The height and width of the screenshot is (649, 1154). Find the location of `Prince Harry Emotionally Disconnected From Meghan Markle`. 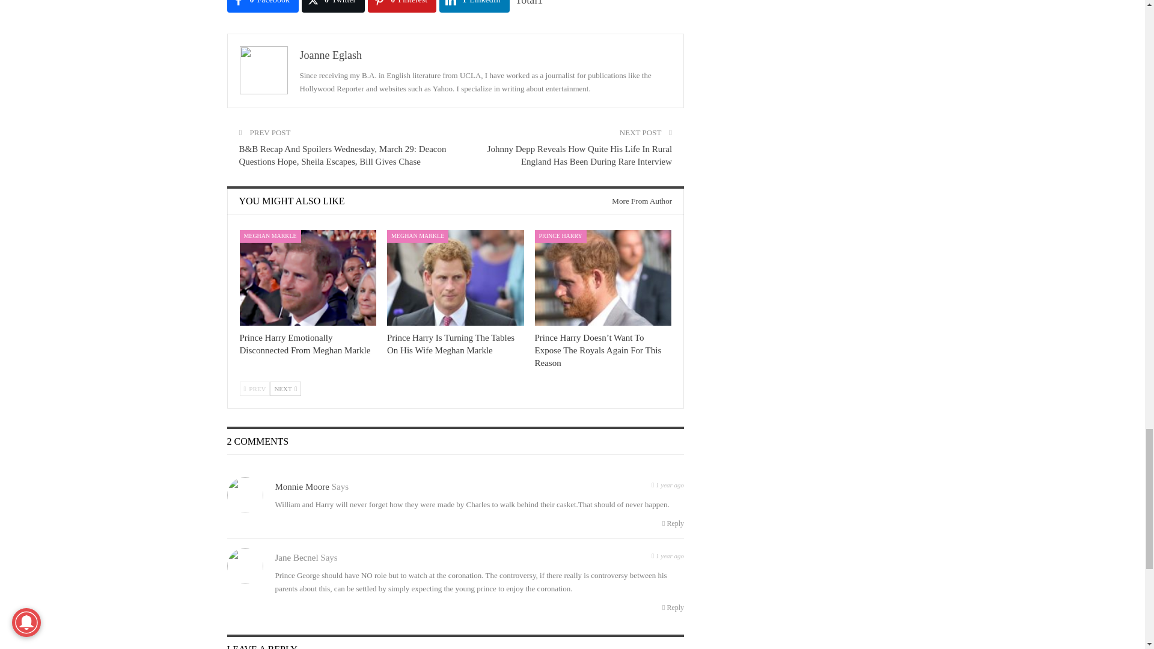

Prince Harry Emotionally Disconnected From Meghan Markle is located at coordinates (307, 278).